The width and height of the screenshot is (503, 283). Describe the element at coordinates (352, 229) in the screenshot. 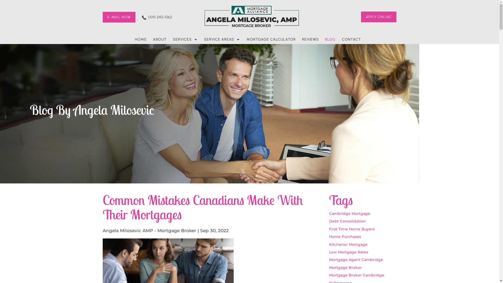

I see `First Time Home Buyers` at that location.